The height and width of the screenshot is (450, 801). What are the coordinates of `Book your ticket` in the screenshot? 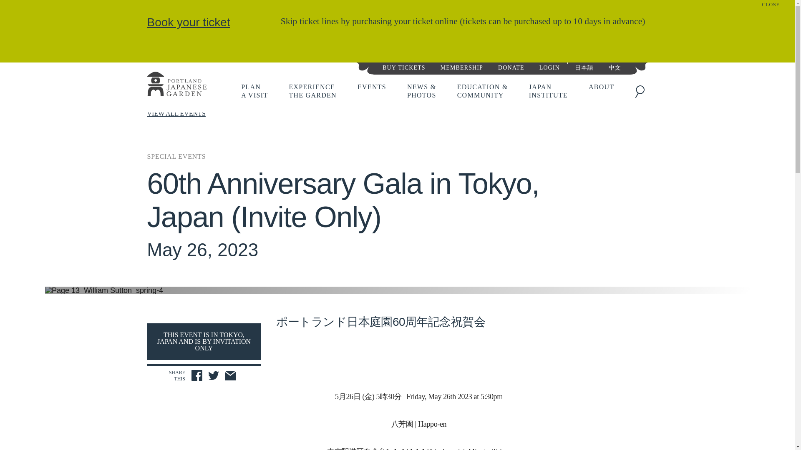 It's located at (188, 22).